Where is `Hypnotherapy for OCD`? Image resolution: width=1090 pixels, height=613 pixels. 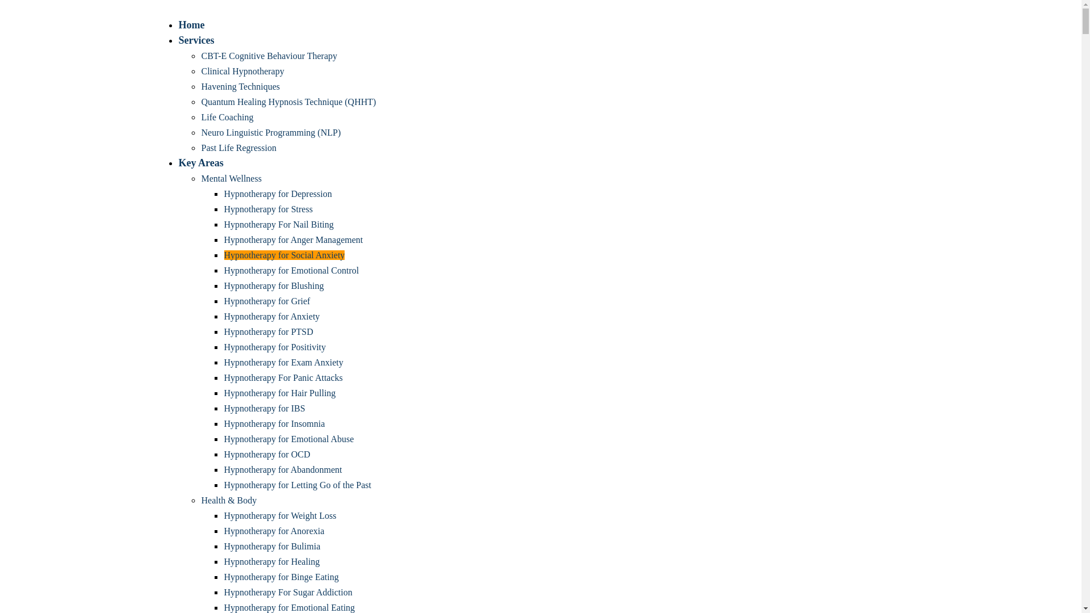
Hypnotherapy for OCD is located at coordinates (267, 454).